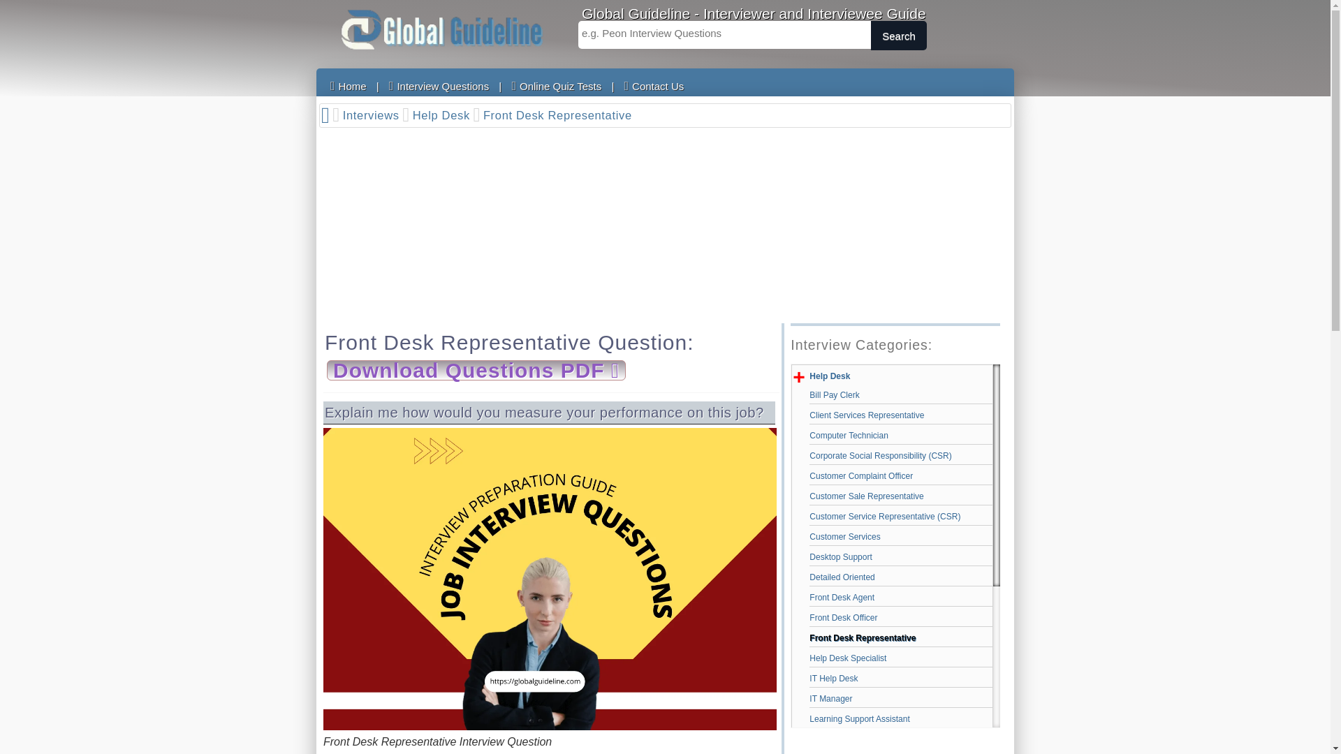  What do you see at coordinates (901, 557) in the screenshot?
I see `Desktop Support` at bounding box center [901, 557].